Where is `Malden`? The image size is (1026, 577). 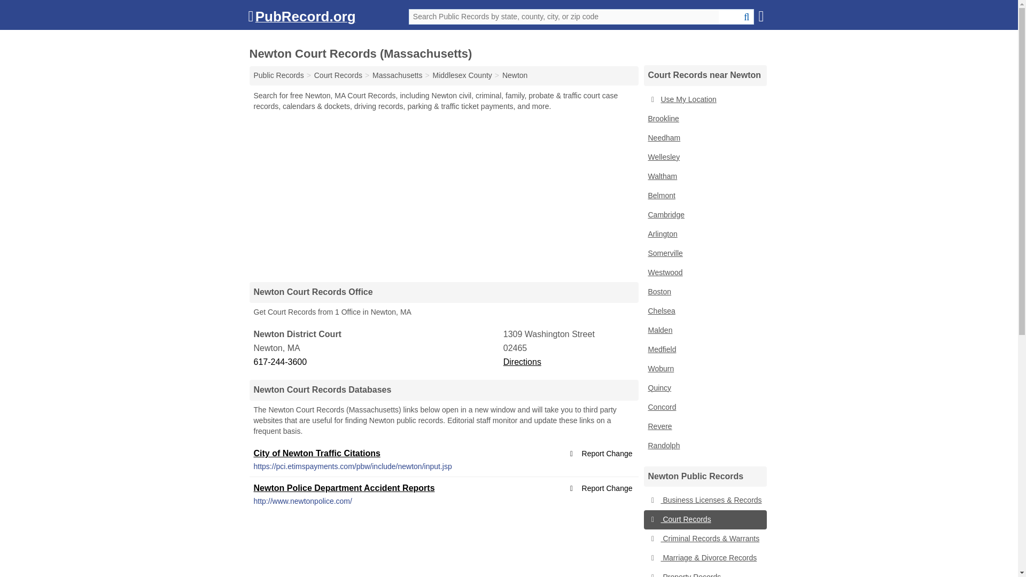 Malden is located at coordinates (704, 330).